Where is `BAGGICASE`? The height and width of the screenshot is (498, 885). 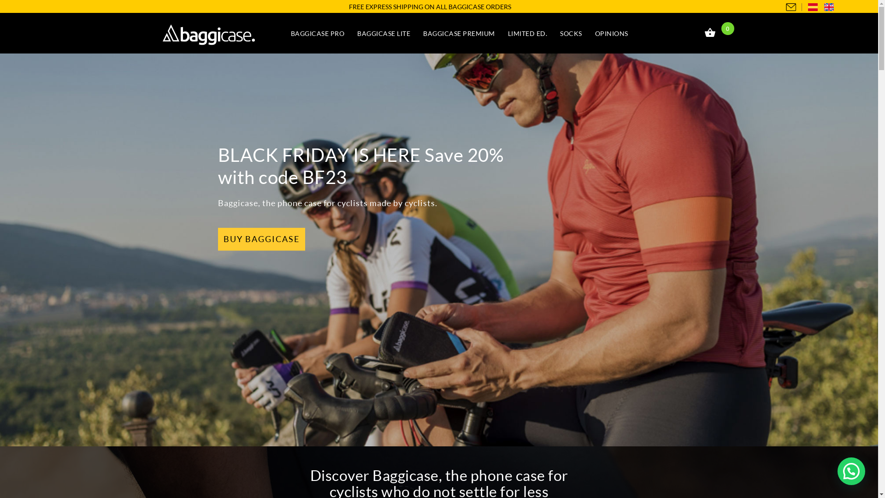 BAGGICASE is located at coordinates (223, 35).